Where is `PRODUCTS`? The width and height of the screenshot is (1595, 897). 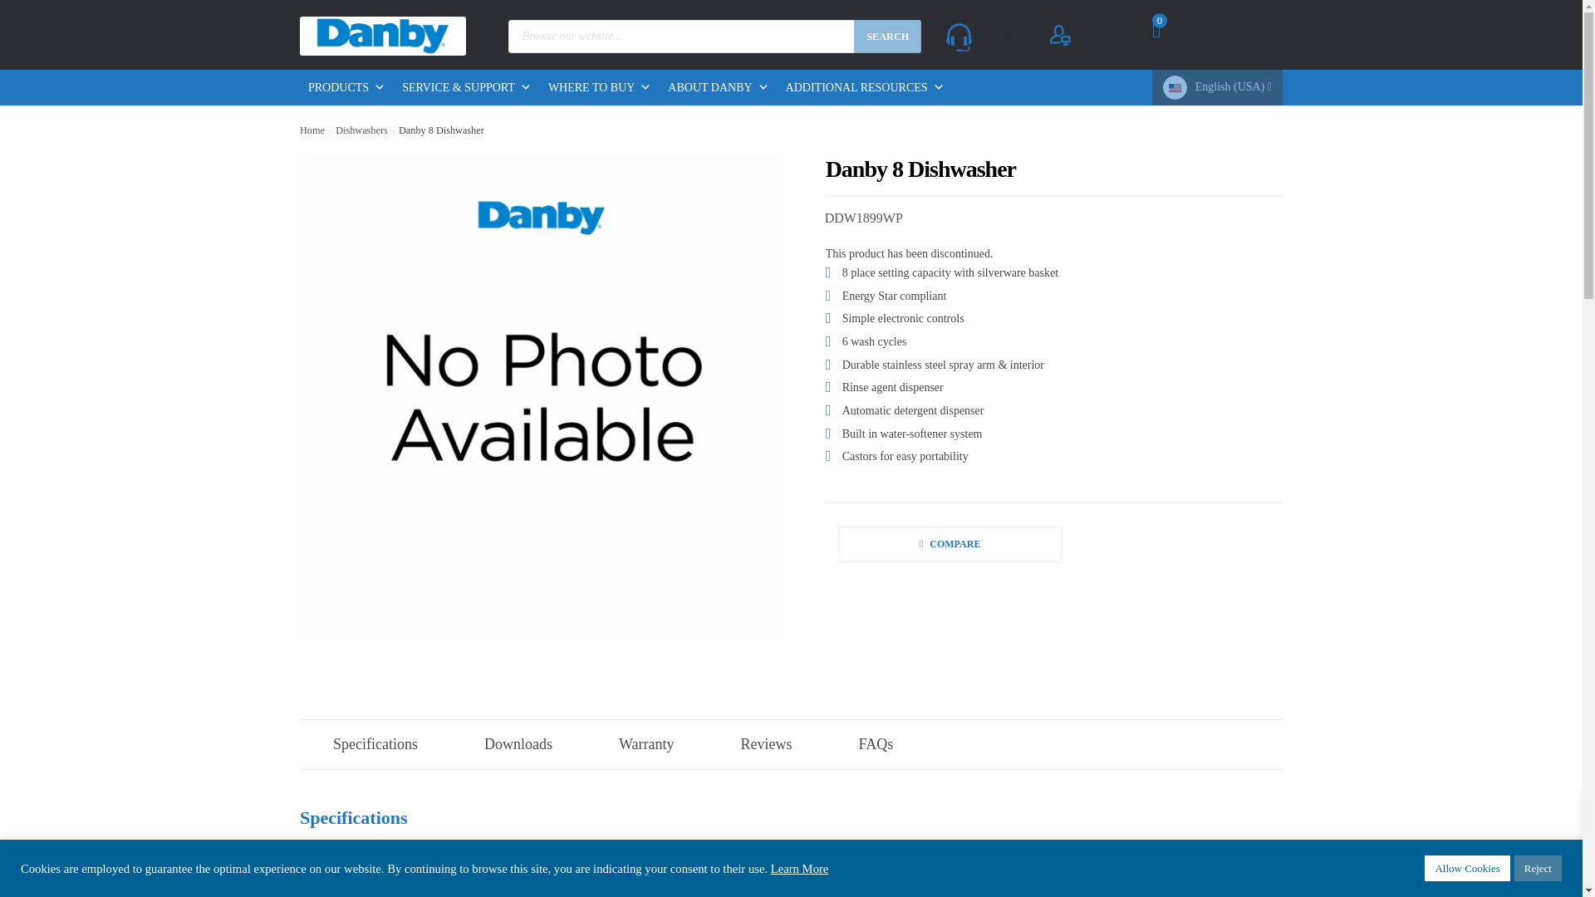
PRODUCTS is located at coordinates (346, 88).